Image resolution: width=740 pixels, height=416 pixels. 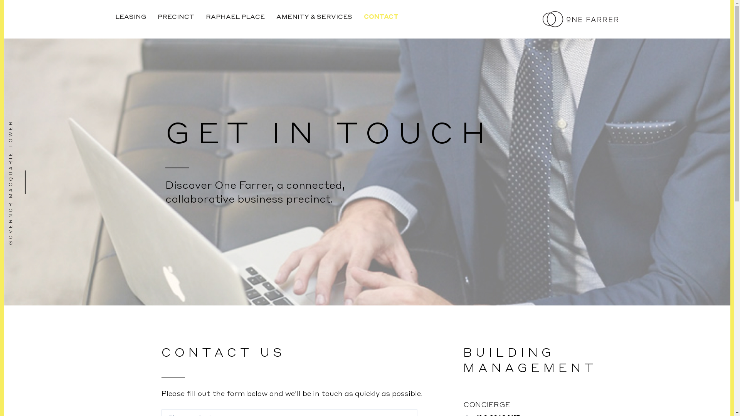 I want to click on CONTACT, so click(x=381, y=17).